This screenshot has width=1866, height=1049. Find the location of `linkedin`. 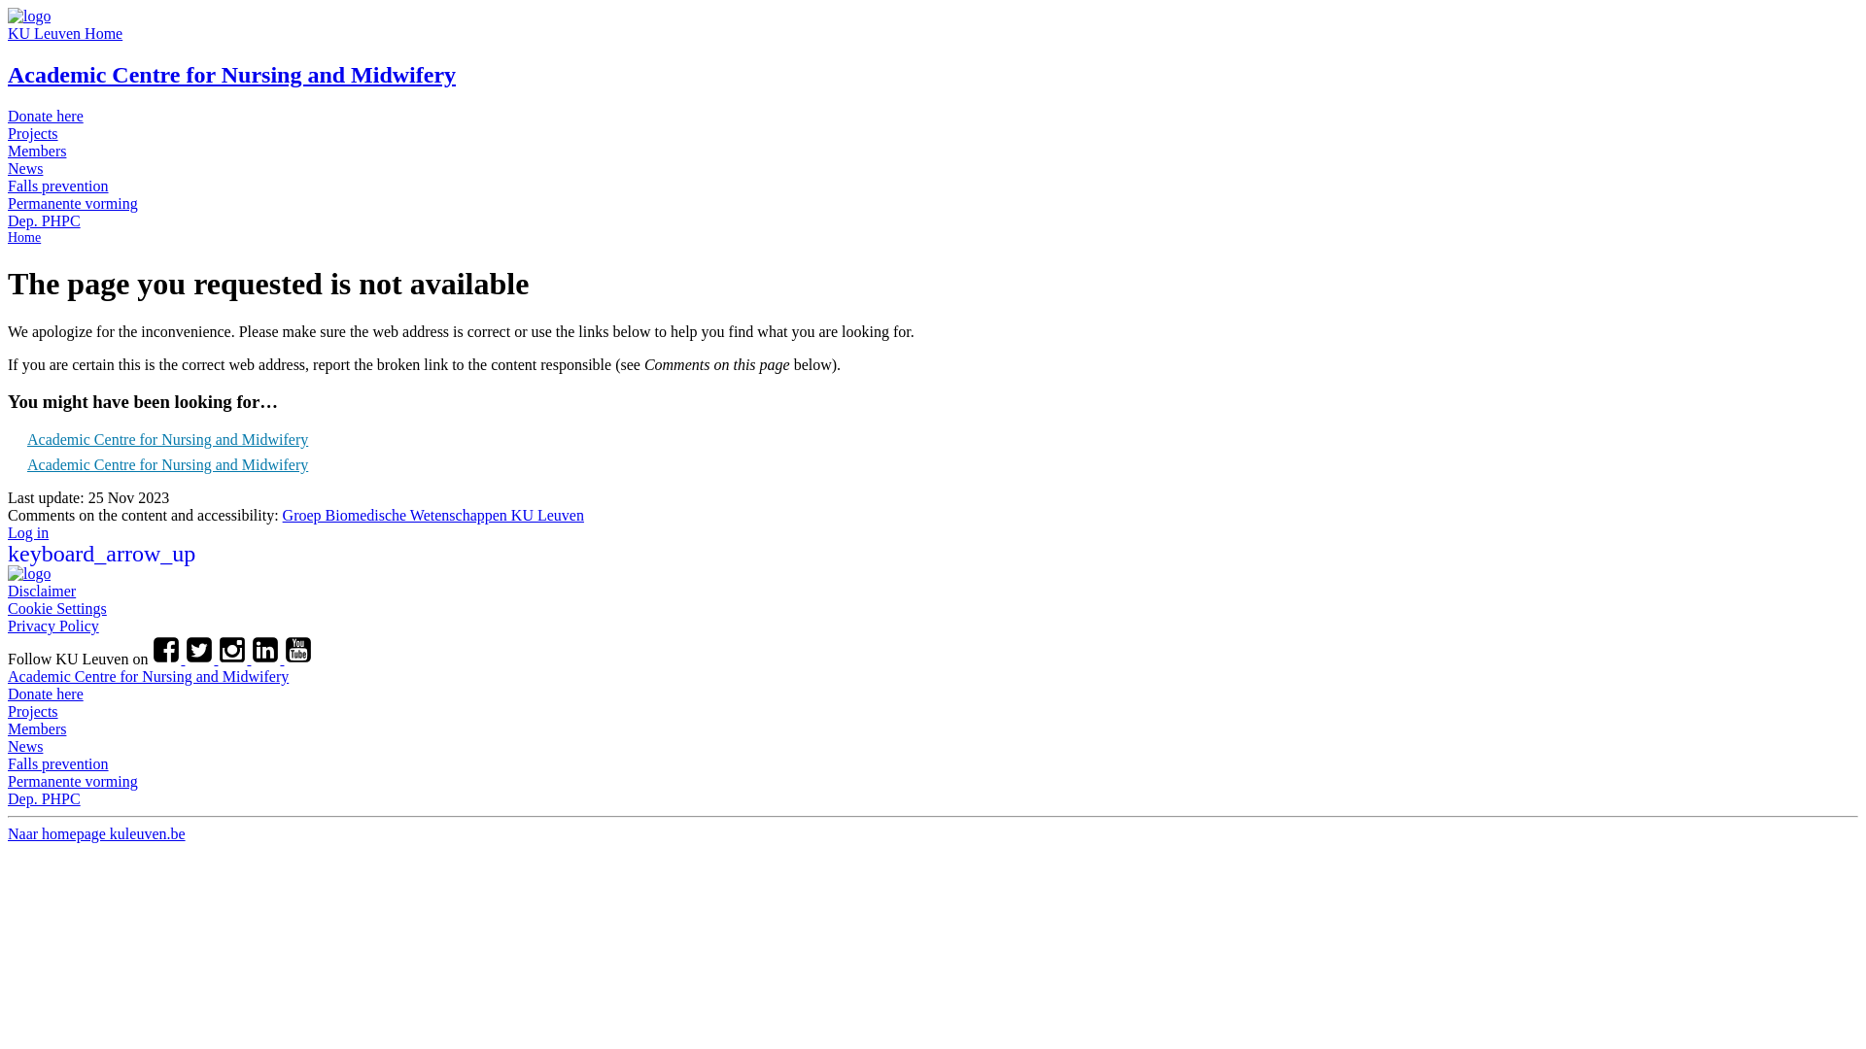

linkedin is located at coordinates (267, 659).